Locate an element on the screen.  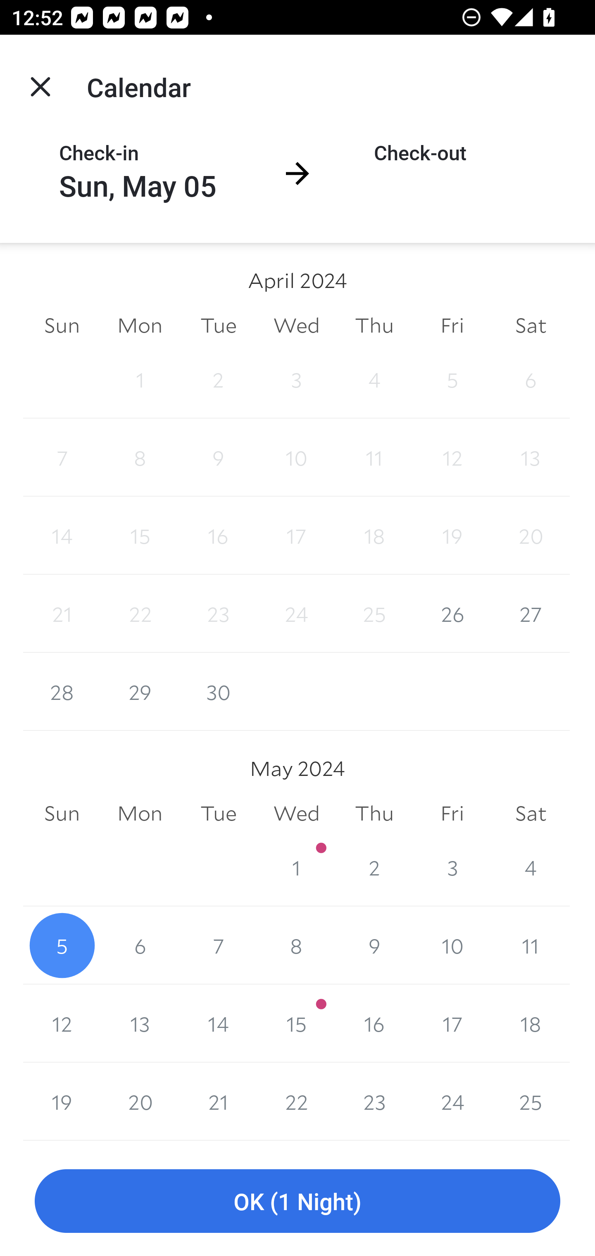
29 29 April 2024 is located at coordinates (140, 692).